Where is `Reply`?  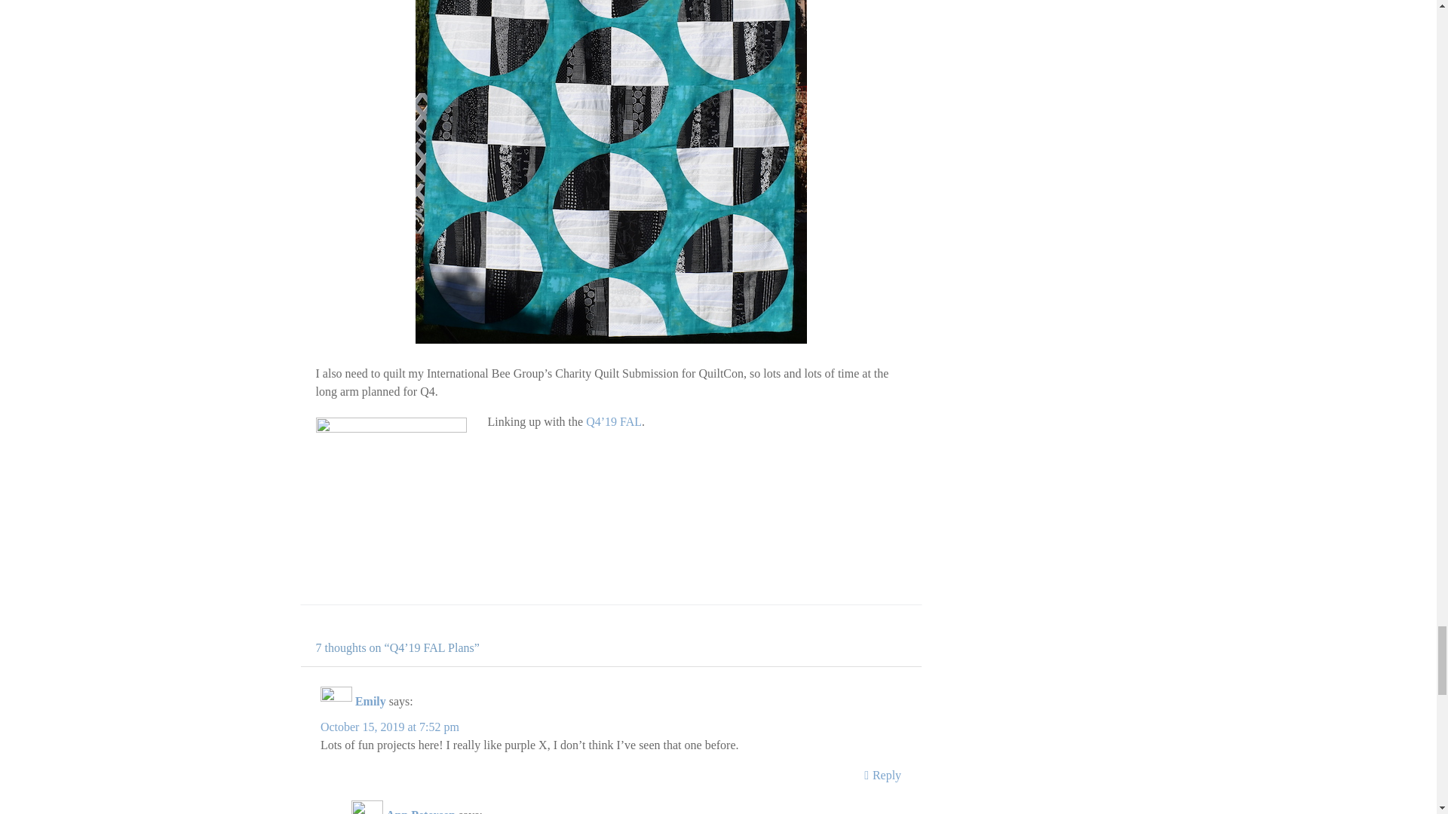 Reply is located at coordinates (882, 775).